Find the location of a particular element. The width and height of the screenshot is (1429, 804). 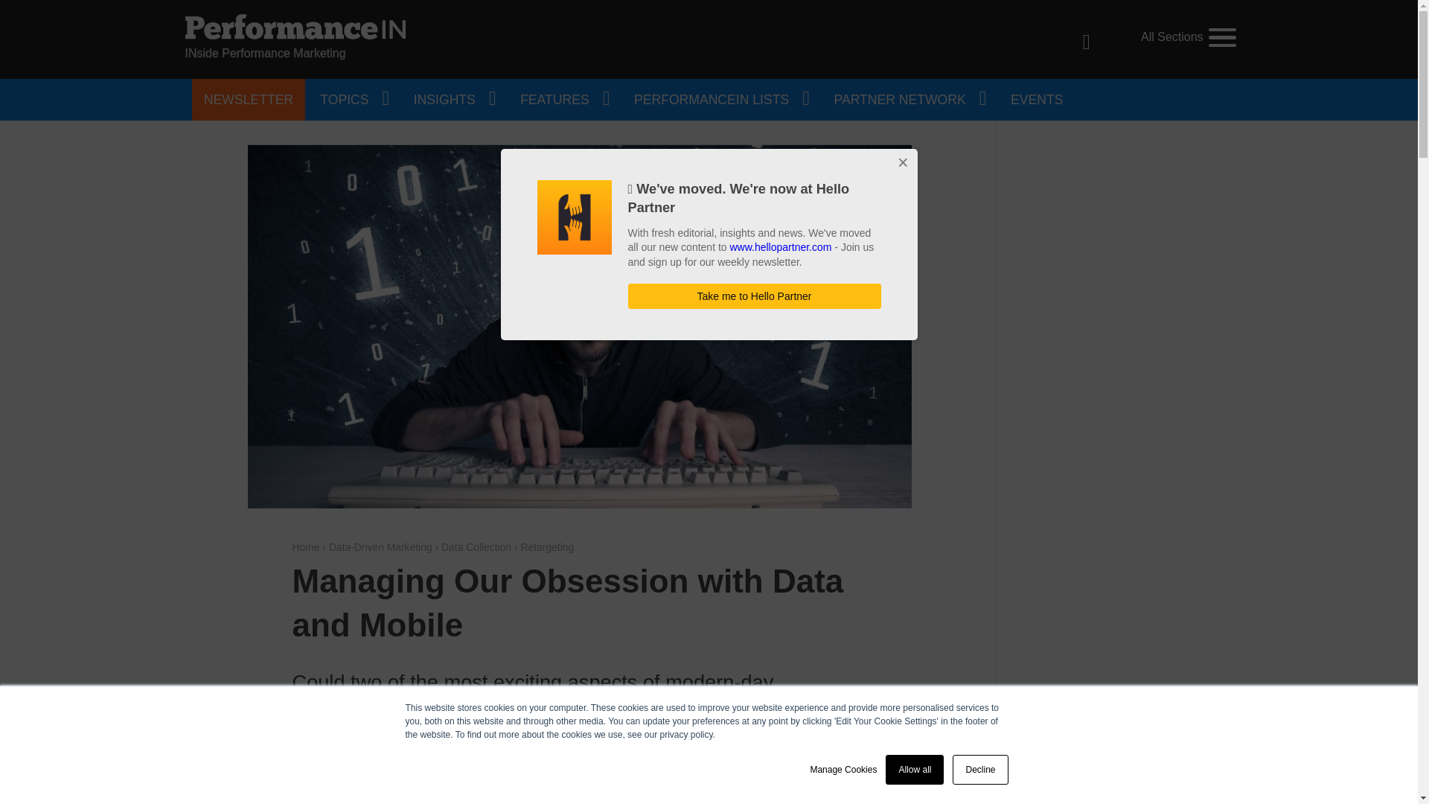

NEWSLETTER is located at coordinates (249, 100).